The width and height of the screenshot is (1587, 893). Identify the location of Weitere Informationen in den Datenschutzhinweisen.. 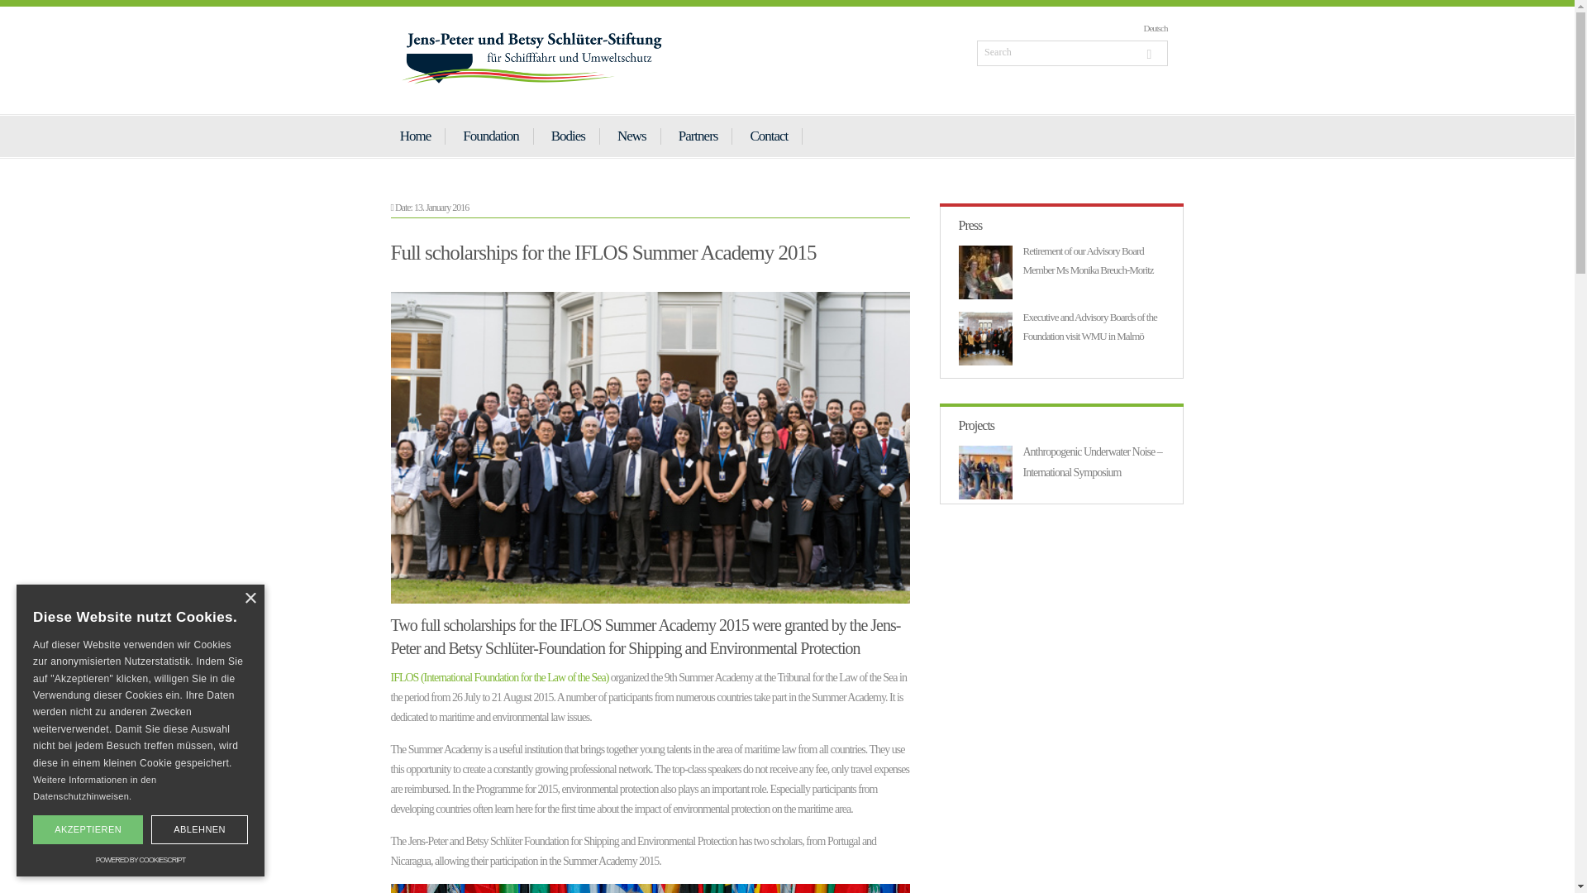
(94, 787).